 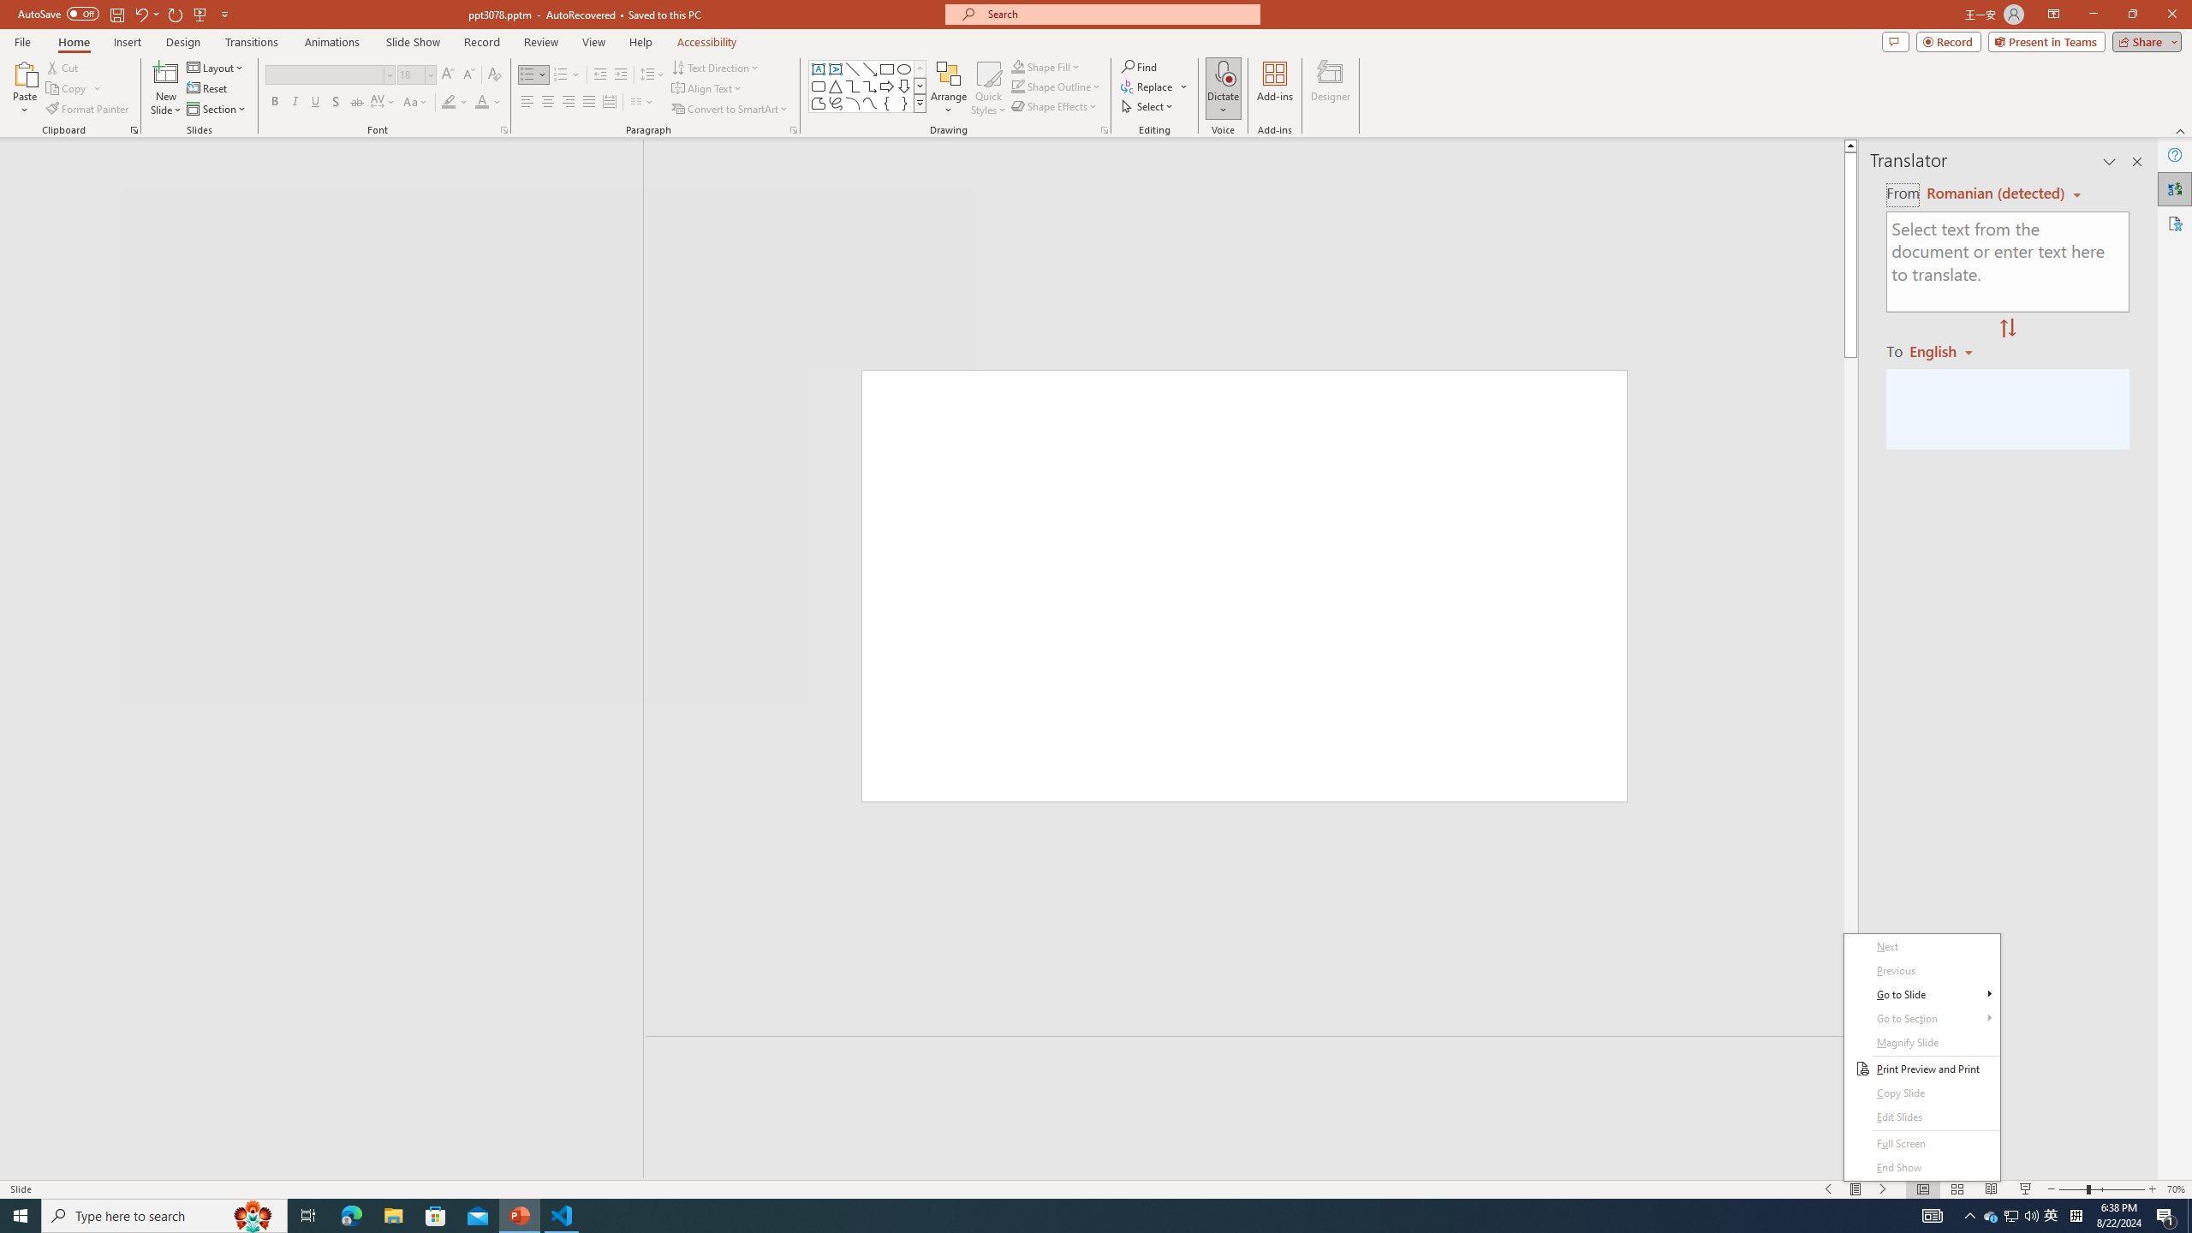 What do you see at coordinates (587, 103) in the screenshot?
I see `Justify` at bounding box center [587, 103].